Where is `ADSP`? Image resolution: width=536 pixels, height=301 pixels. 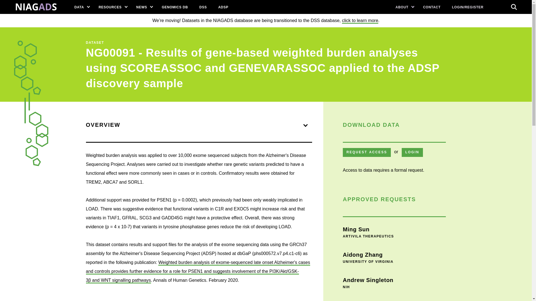
ADSP is located at coordinates (223, 7).